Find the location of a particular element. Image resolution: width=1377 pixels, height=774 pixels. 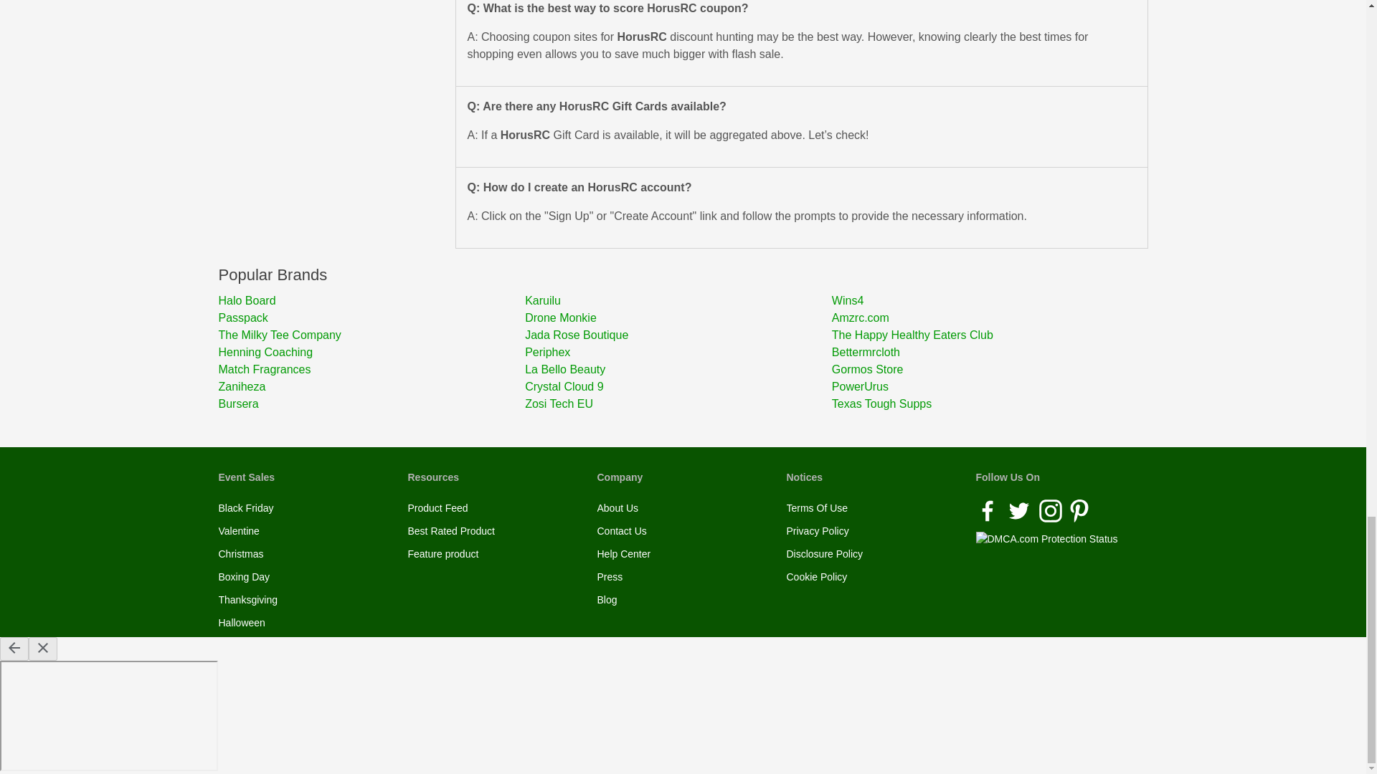

Drone Monkie is located at coordinates (678, 318).